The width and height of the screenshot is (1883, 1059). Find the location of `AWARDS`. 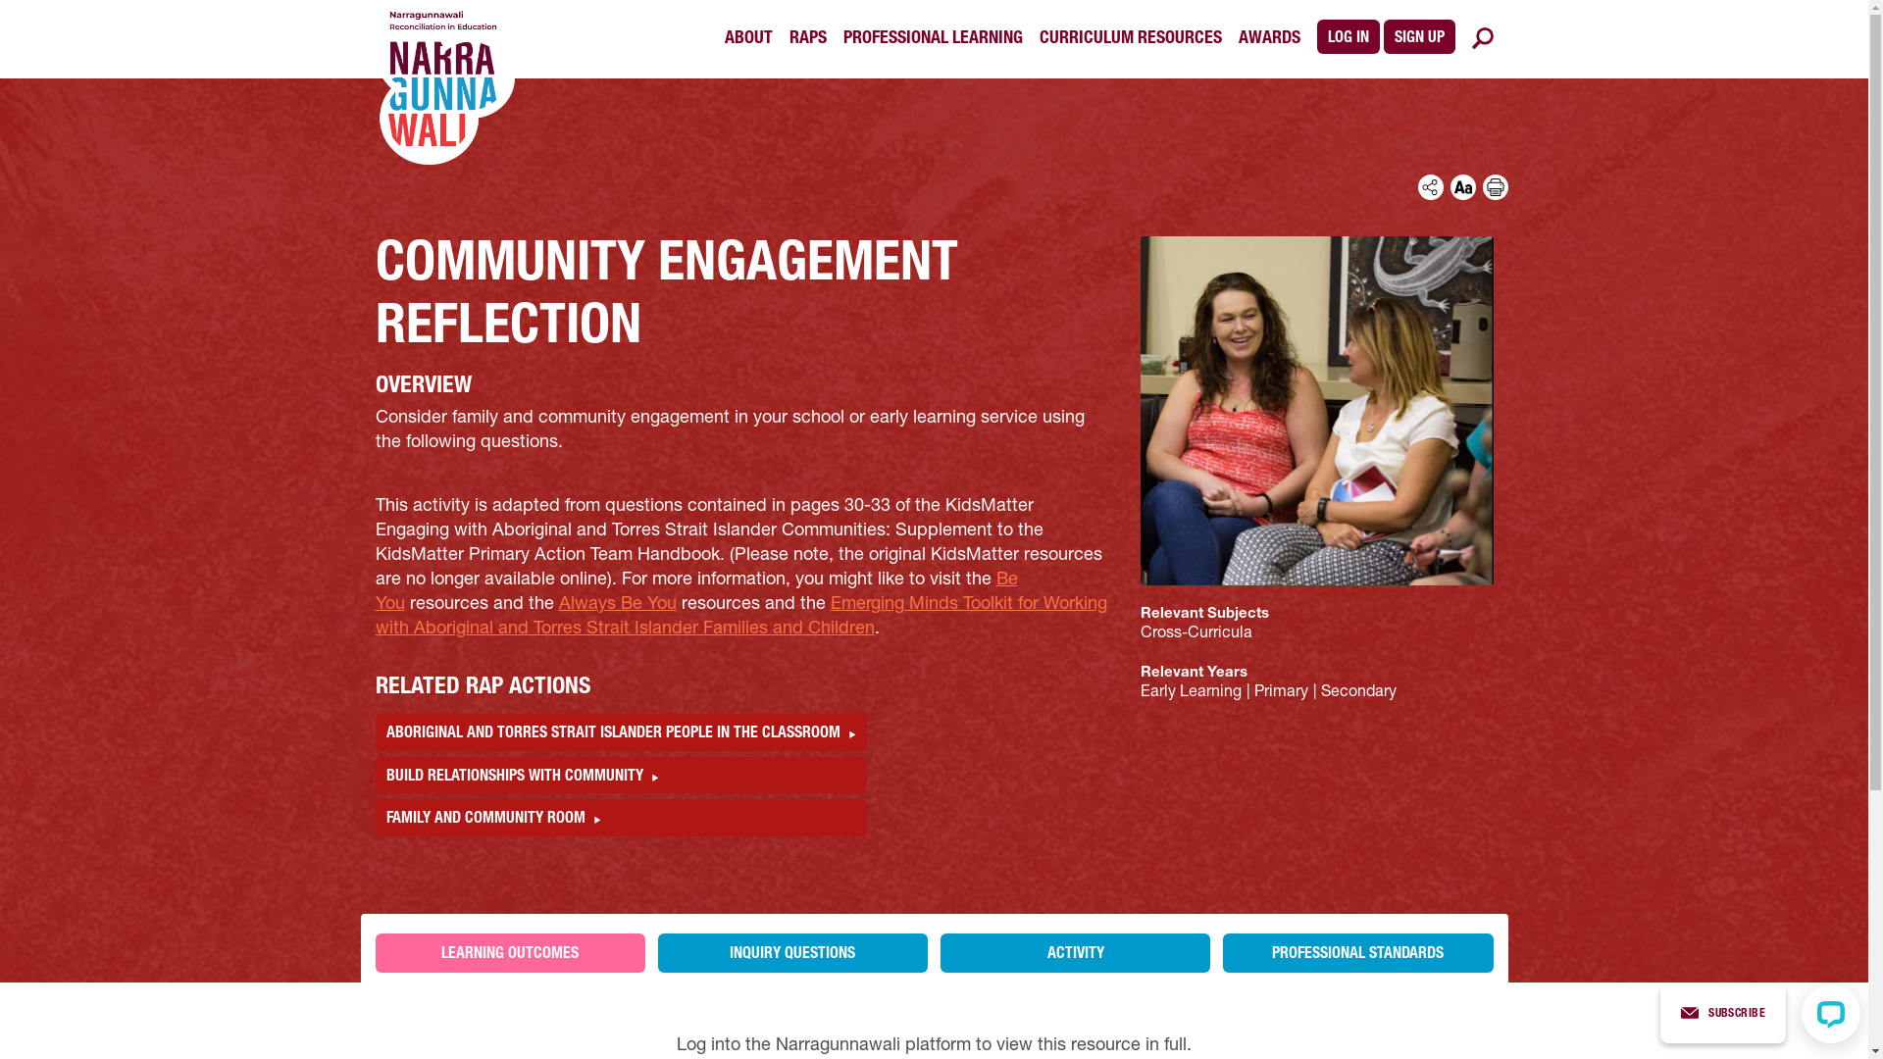

AWARDS is located at coordinates (1269, 39).